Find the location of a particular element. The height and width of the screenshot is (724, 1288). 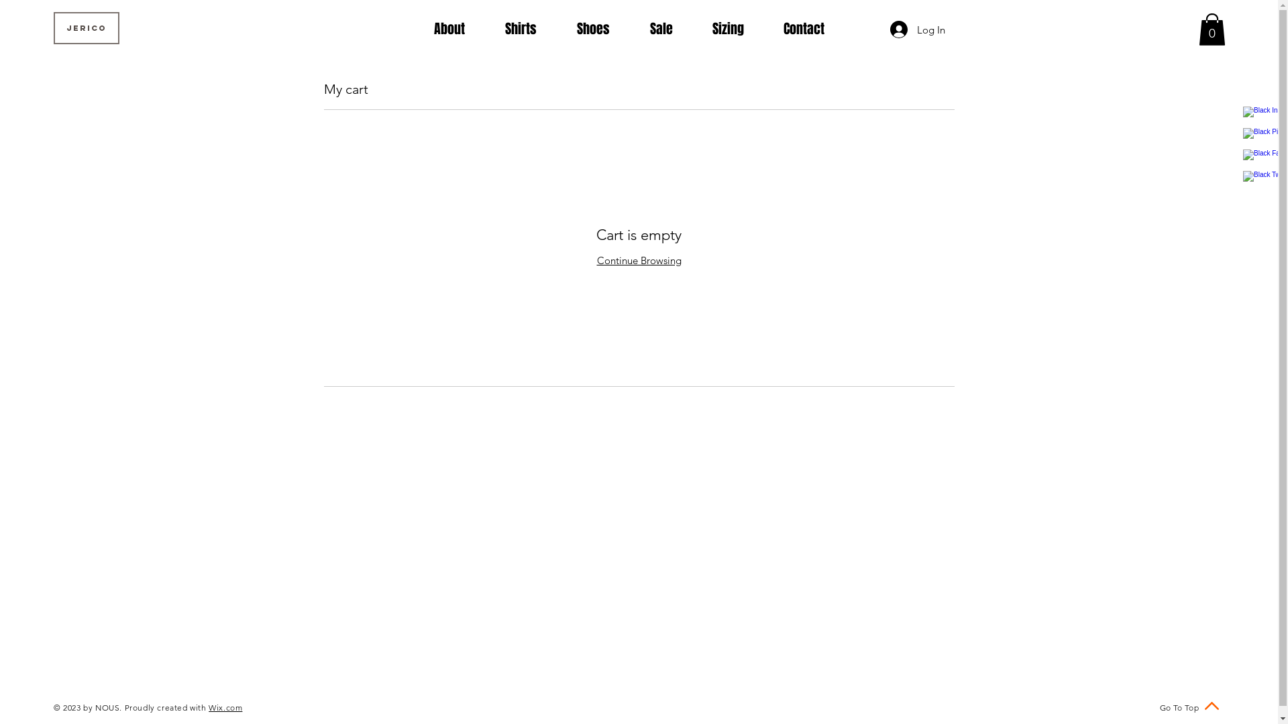

Continue Browsing is located at coordinates (639, 260).